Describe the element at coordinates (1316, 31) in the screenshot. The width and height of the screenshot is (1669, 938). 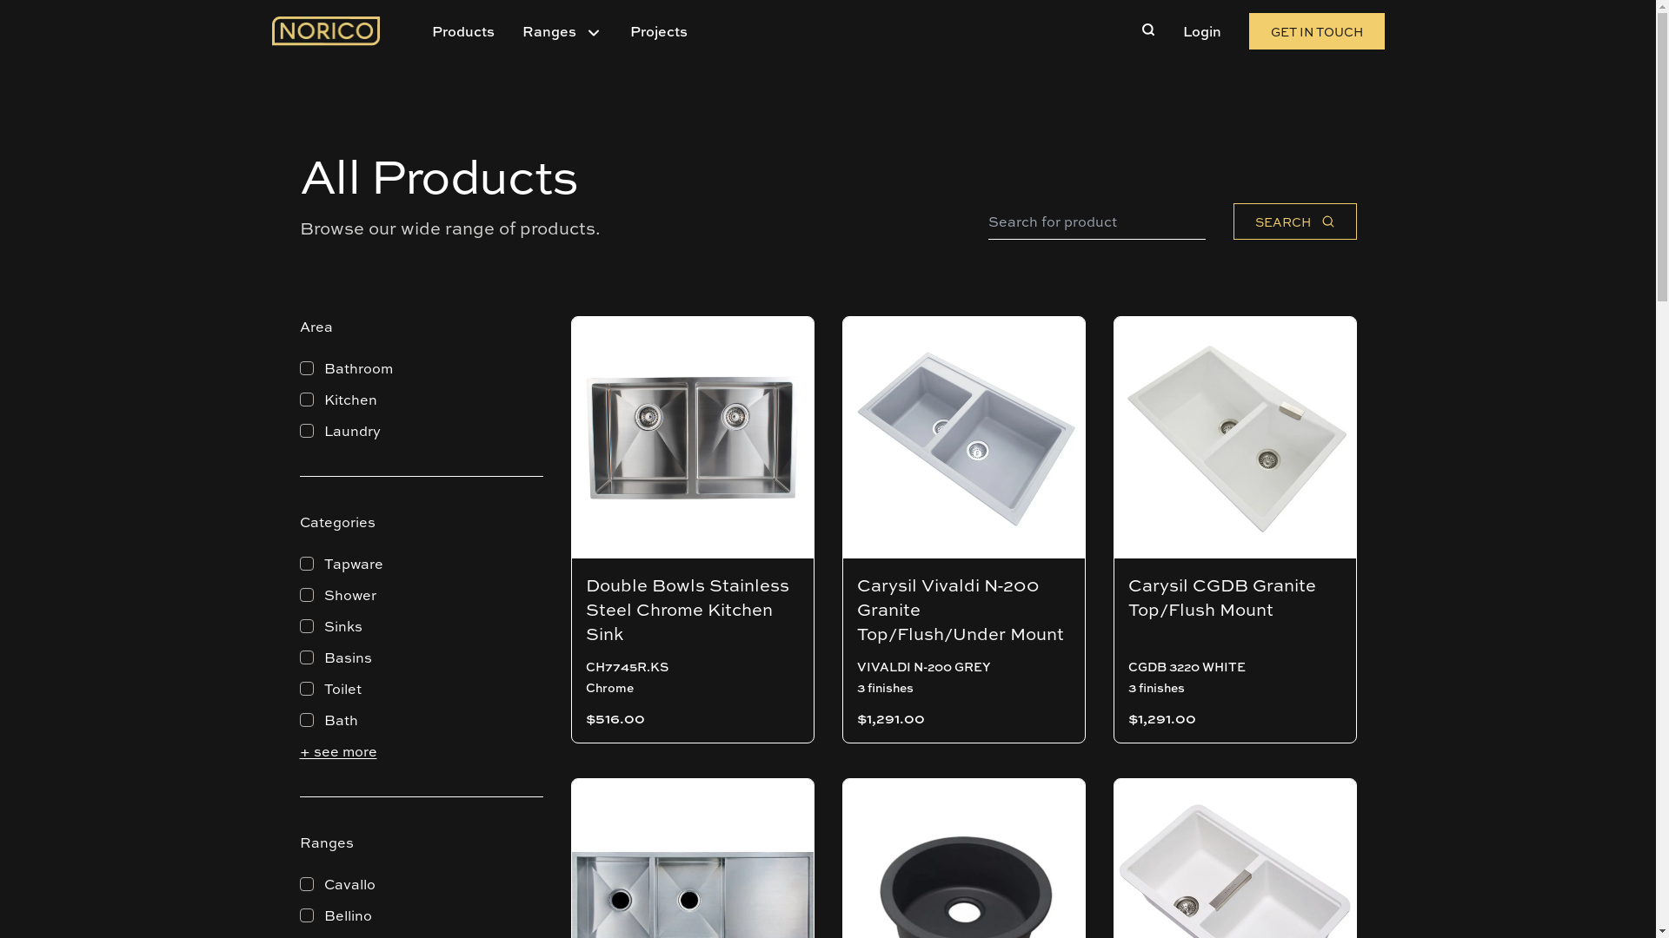
I see `GET IN TOUCH` at that location.